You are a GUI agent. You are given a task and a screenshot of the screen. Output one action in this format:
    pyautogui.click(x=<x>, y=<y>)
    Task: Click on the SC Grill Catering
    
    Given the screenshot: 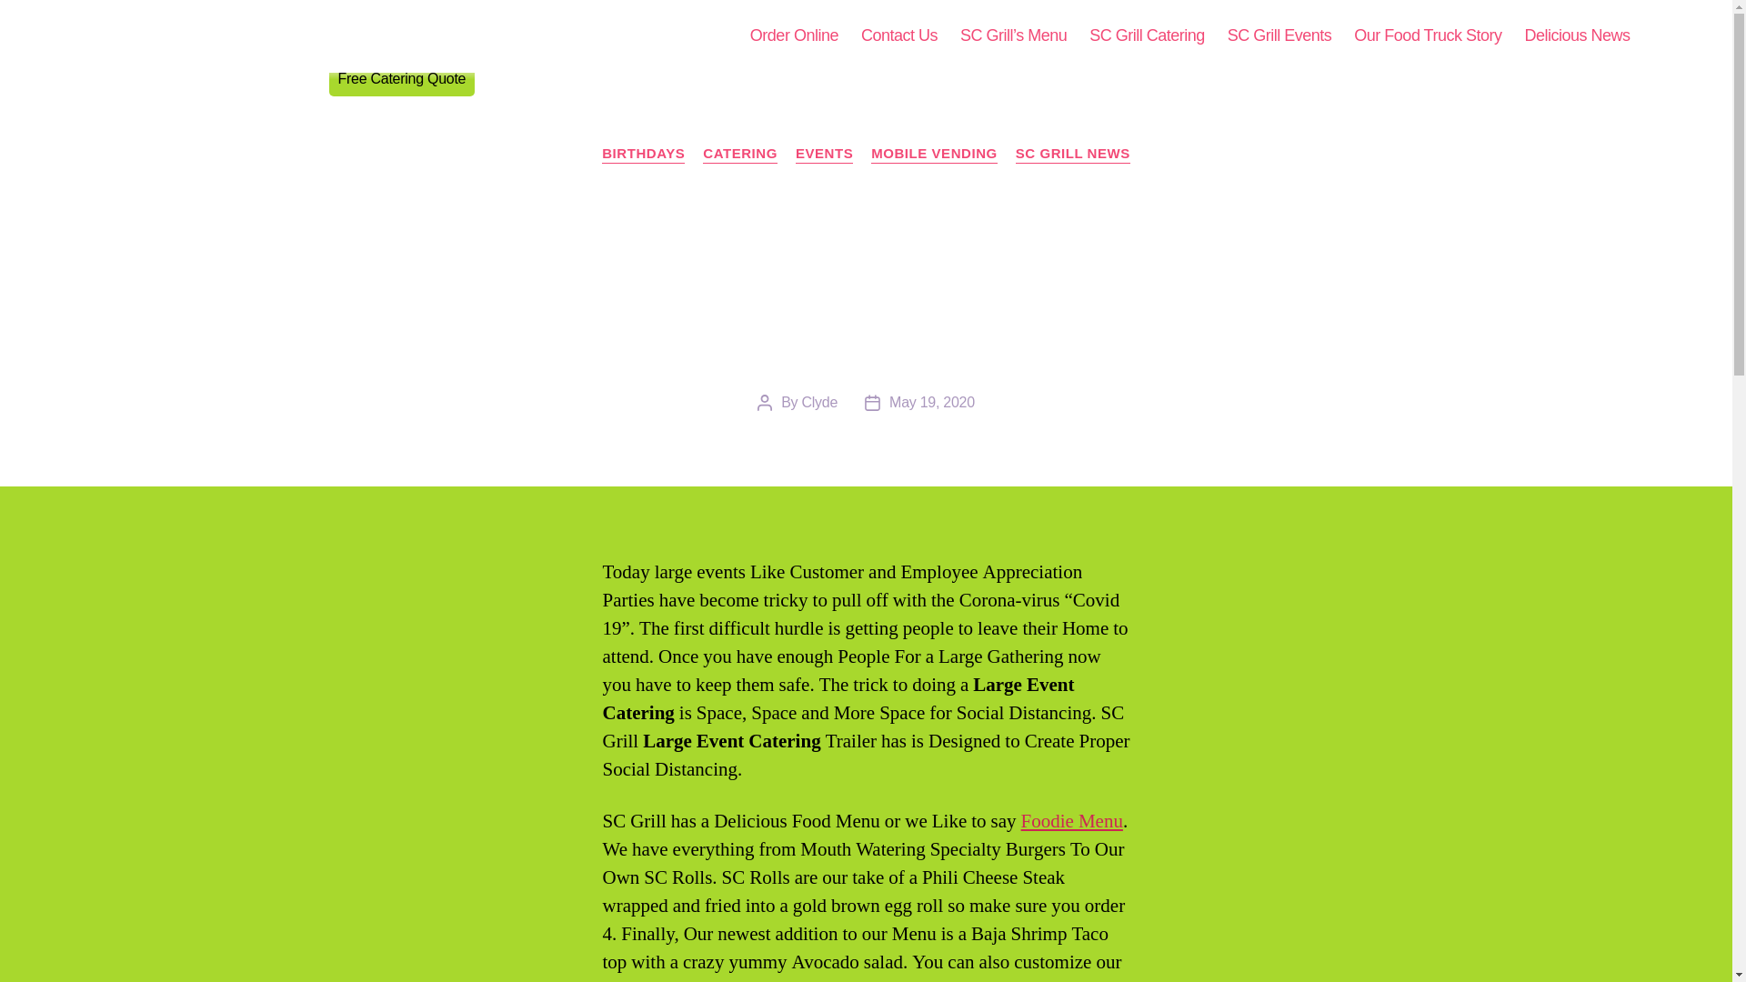 What is the action you would take?
    pyautogui.click(x=1147, y=36)
    